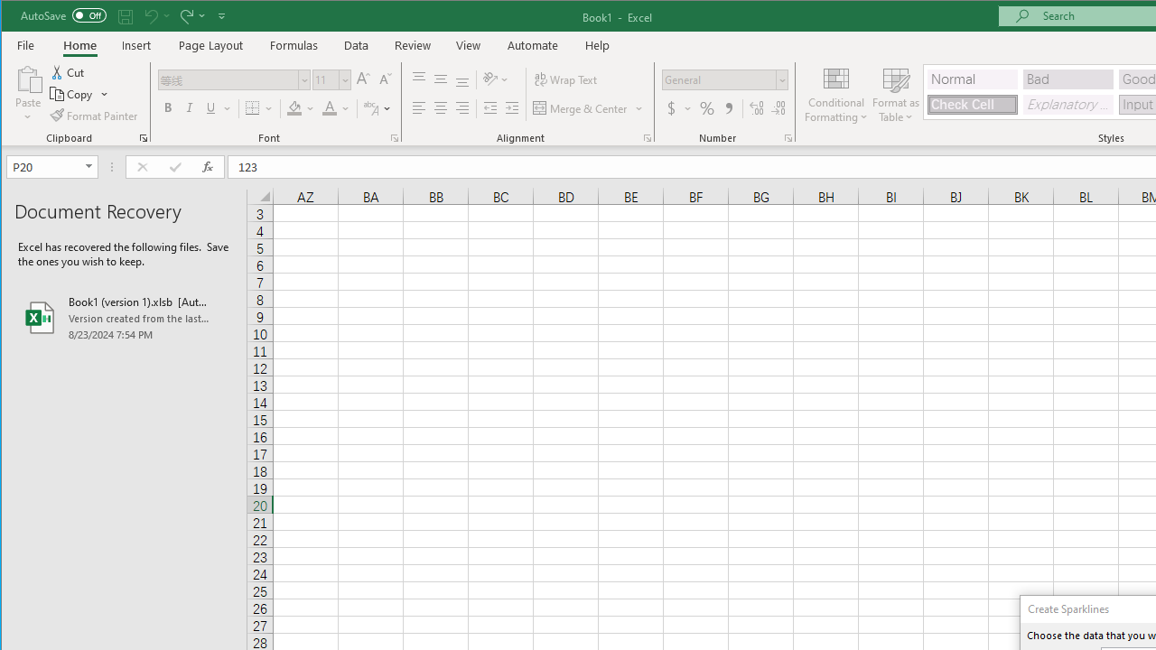 This screenshot has height=650, width=1156. I want to click on Borders, so click(258, 108).